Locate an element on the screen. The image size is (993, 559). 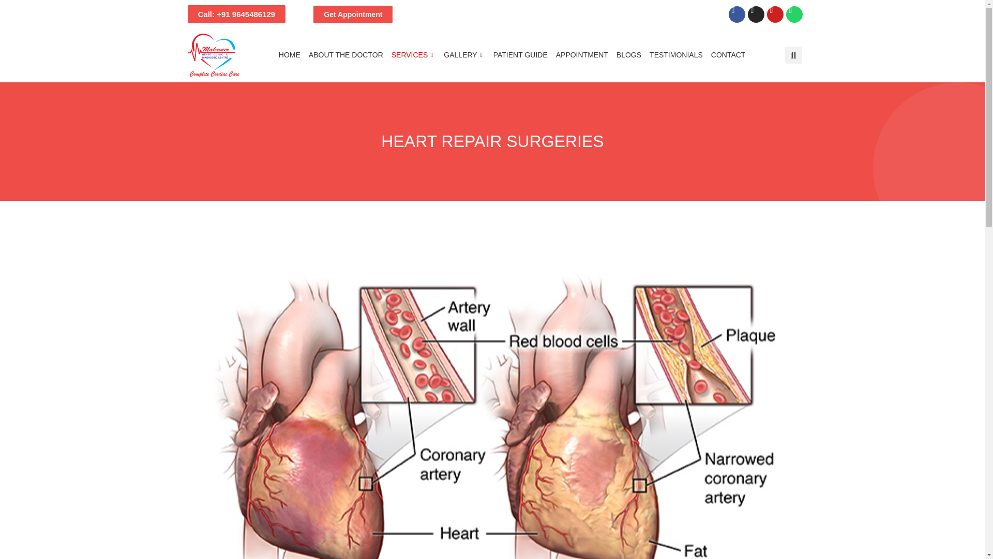
SERVICES is located at coordinates (413, 55).